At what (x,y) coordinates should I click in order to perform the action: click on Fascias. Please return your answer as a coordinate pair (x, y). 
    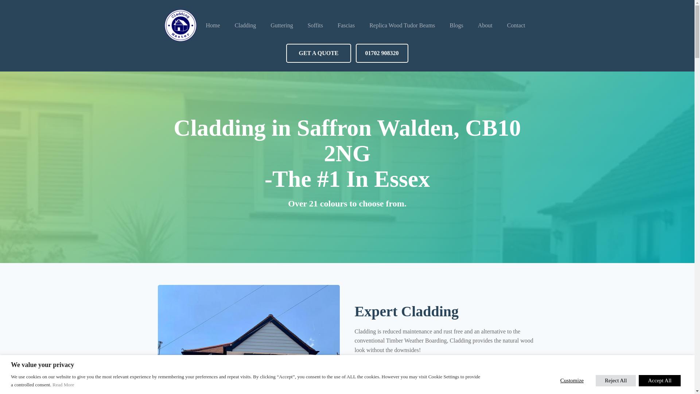
    Looking at the image, I should click on (346, 26).